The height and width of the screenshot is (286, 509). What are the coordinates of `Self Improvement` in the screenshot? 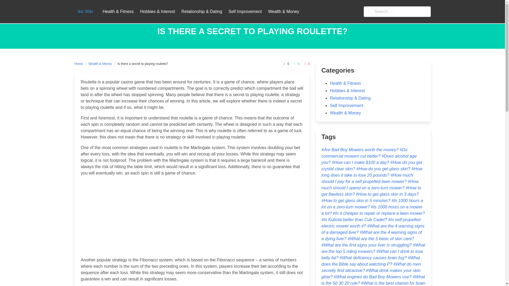 It's located at (346, 105).